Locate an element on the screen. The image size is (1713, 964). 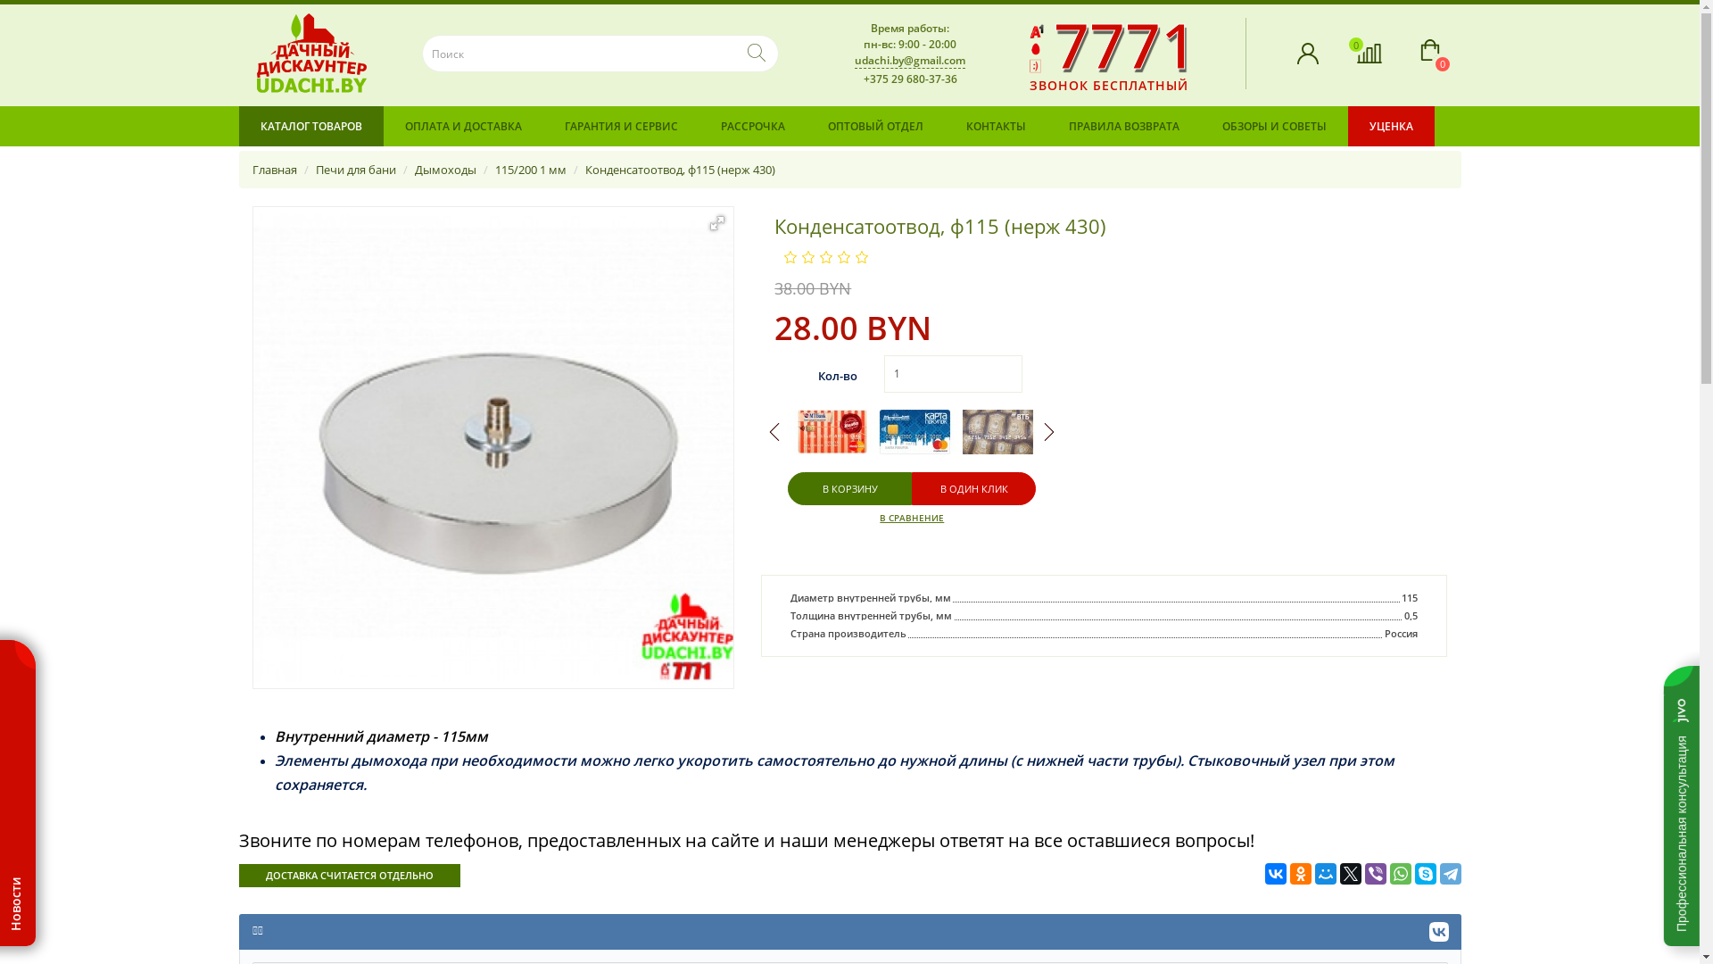
WhatsApp is located at coordinates (1401, 874).